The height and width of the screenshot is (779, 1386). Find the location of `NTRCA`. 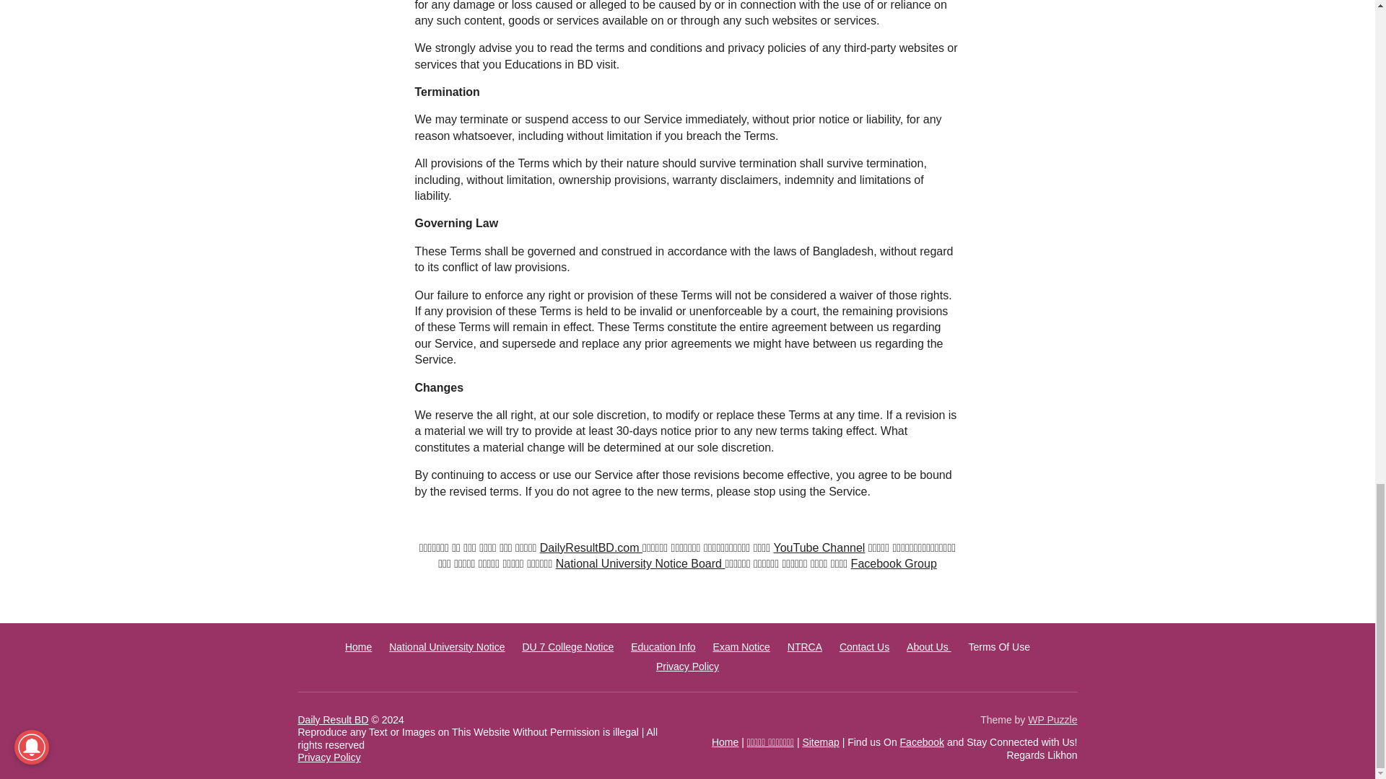

NTRCA is located at coordinates (804, 646).